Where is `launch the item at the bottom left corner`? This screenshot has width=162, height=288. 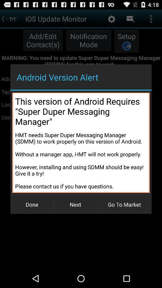
launch the item at the bottom left corner is located at coordinates (32, 205).